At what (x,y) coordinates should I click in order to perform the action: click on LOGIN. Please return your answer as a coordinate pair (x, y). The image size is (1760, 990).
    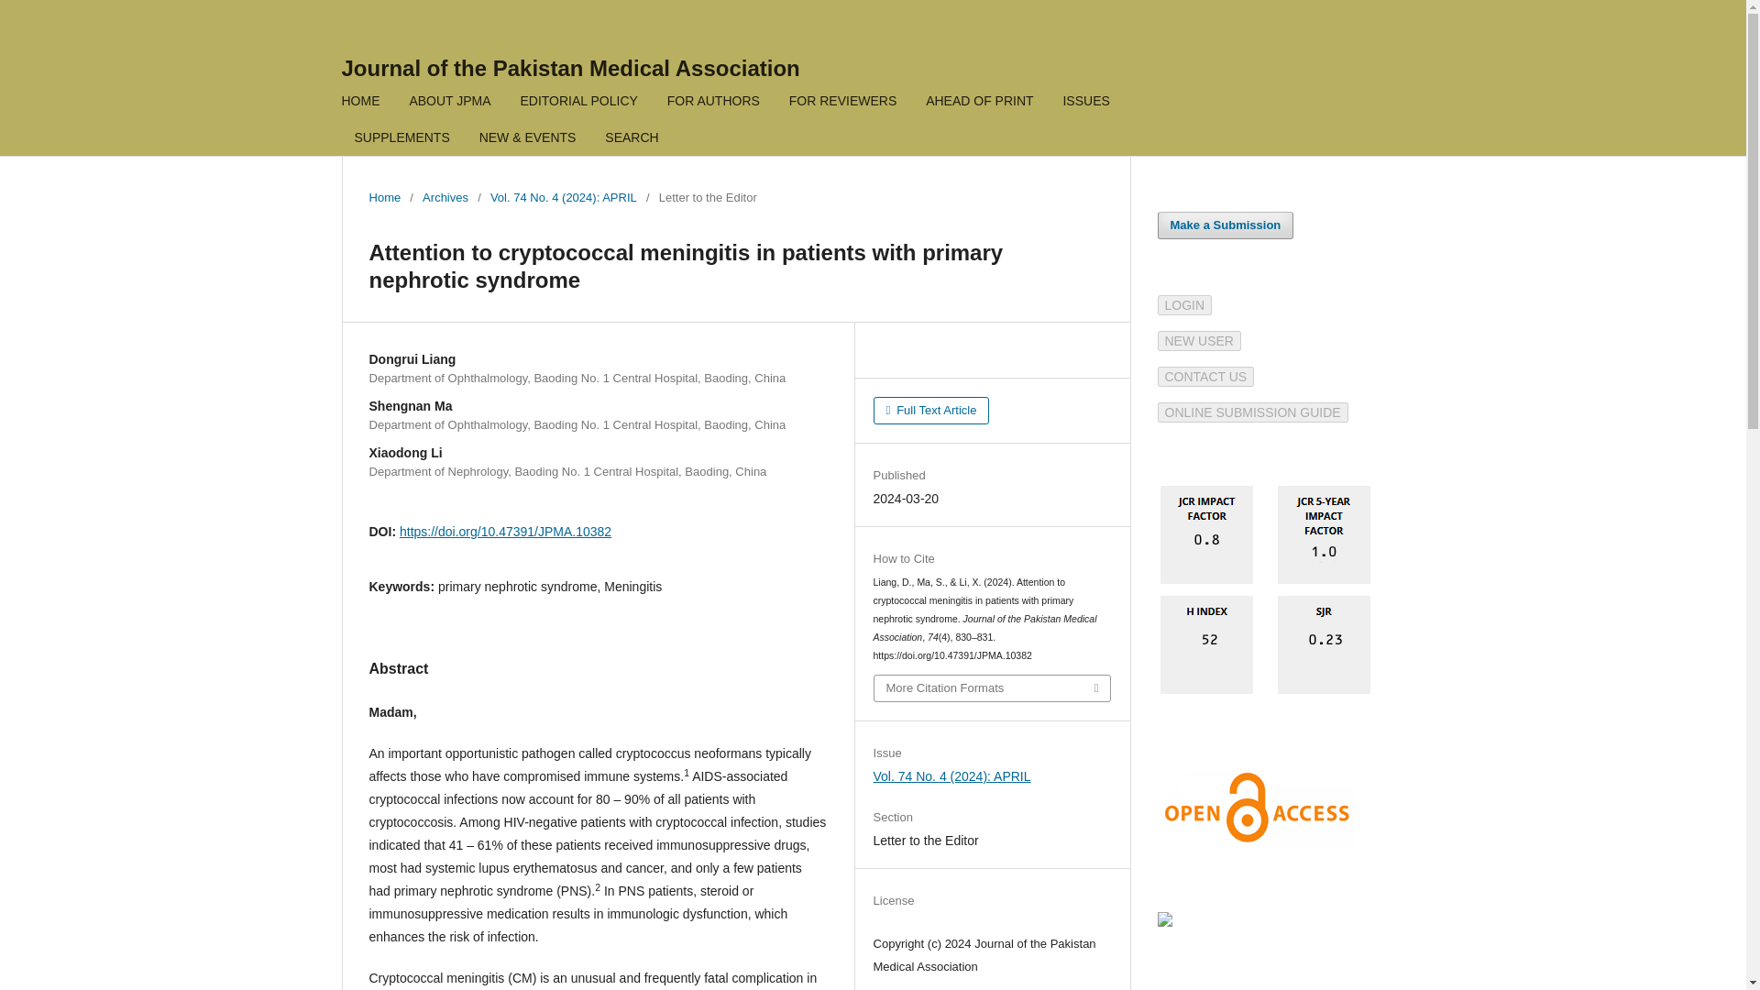
    Looking at the image, I should click on (1184, 305).